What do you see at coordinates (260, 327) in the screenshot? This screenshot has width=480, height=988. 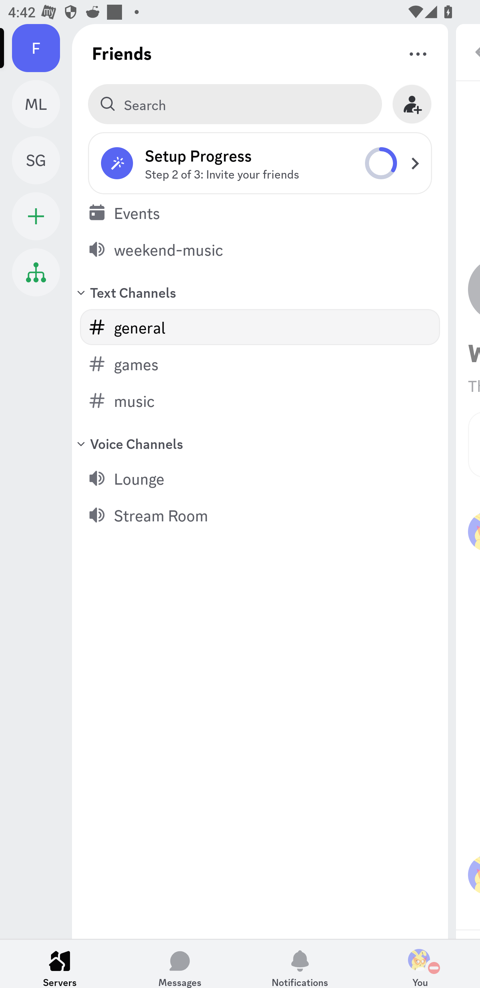 I see `general (text channel) general` at bounding box center [260, 327].